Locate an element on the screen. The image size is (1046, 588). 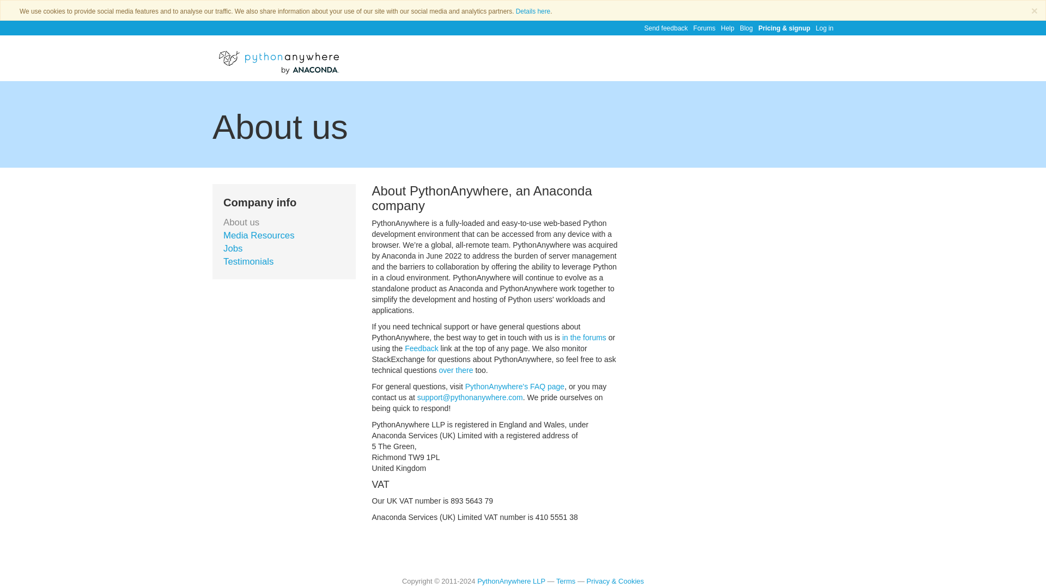
Terms is located at coordinates (565, 580).